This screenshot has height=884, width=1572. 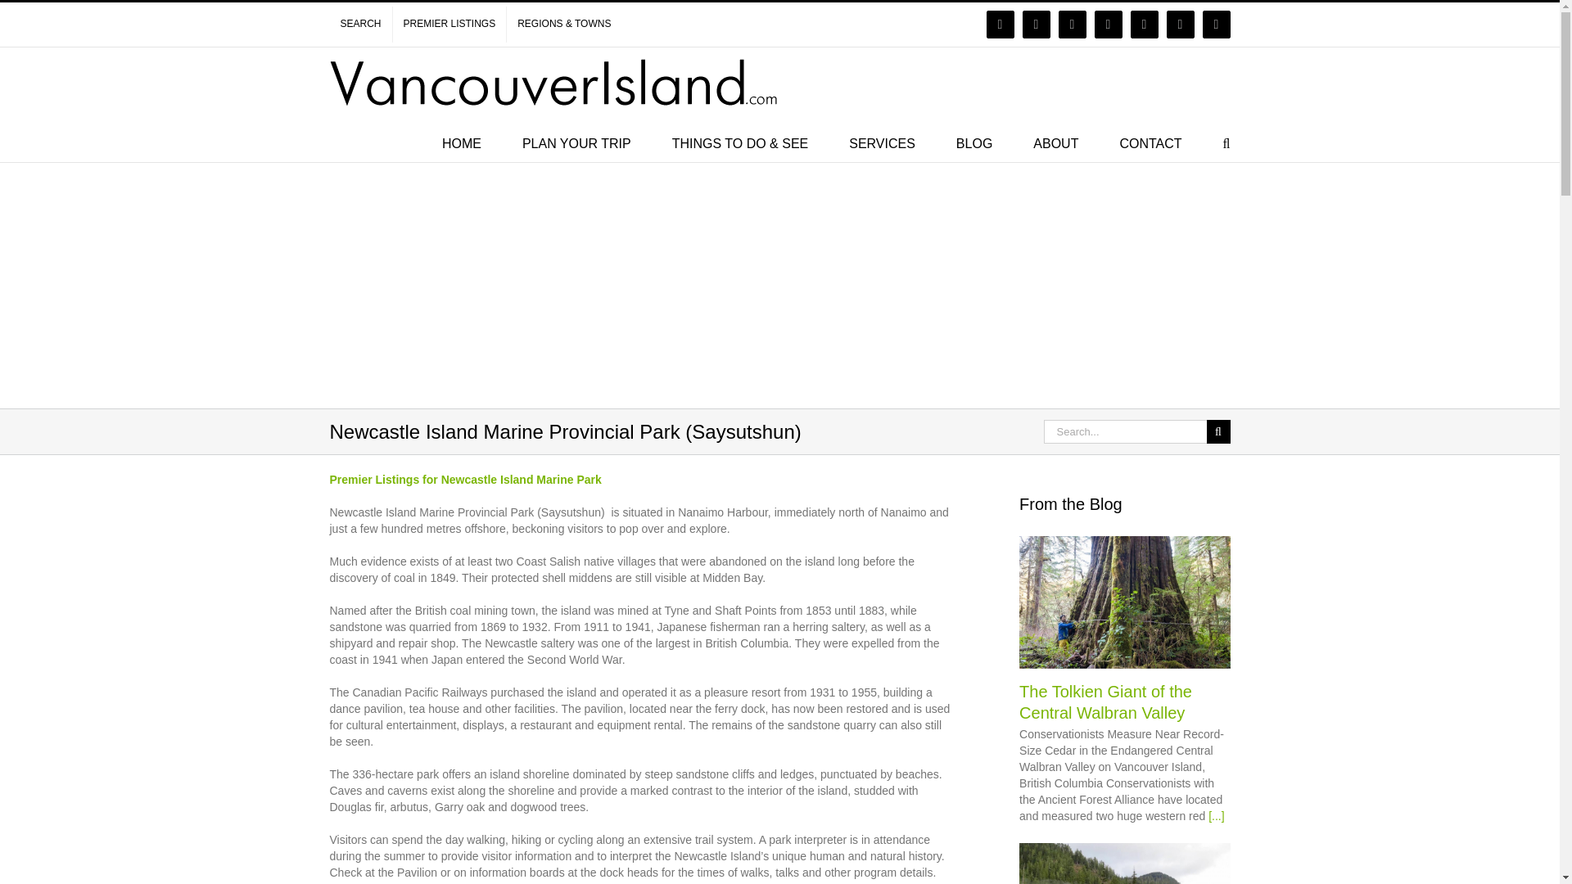 What do you see at coordinates (1037, 25) in the screenshot?
I see `Flickr` at bounding box center [1037, 25].